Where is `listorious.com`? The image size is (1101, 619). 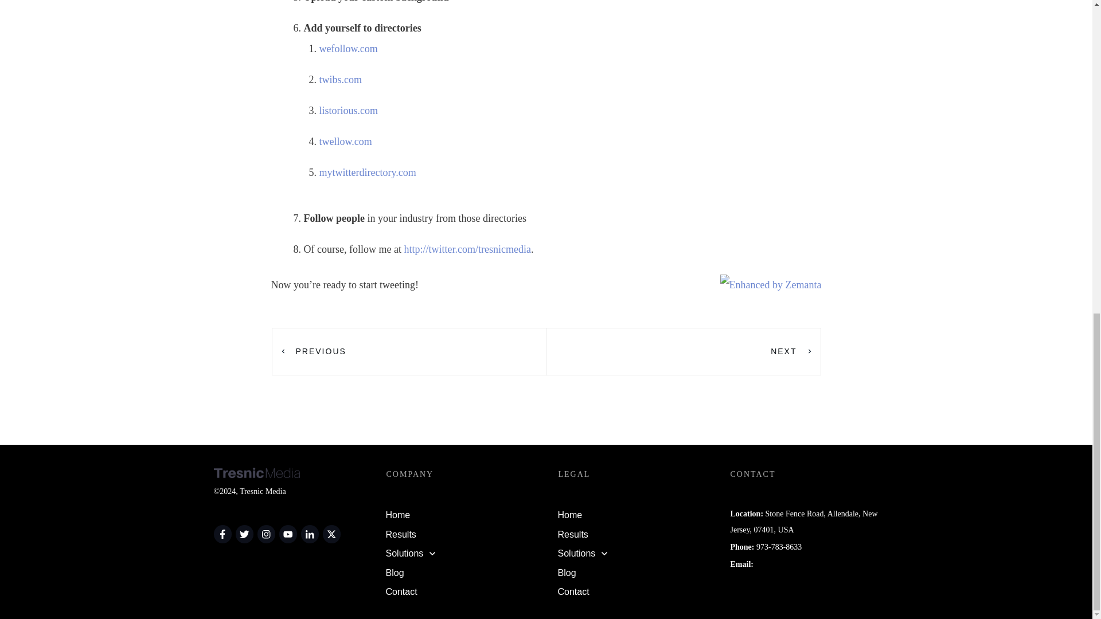 listorious.com is located at coordinates (348, 110).